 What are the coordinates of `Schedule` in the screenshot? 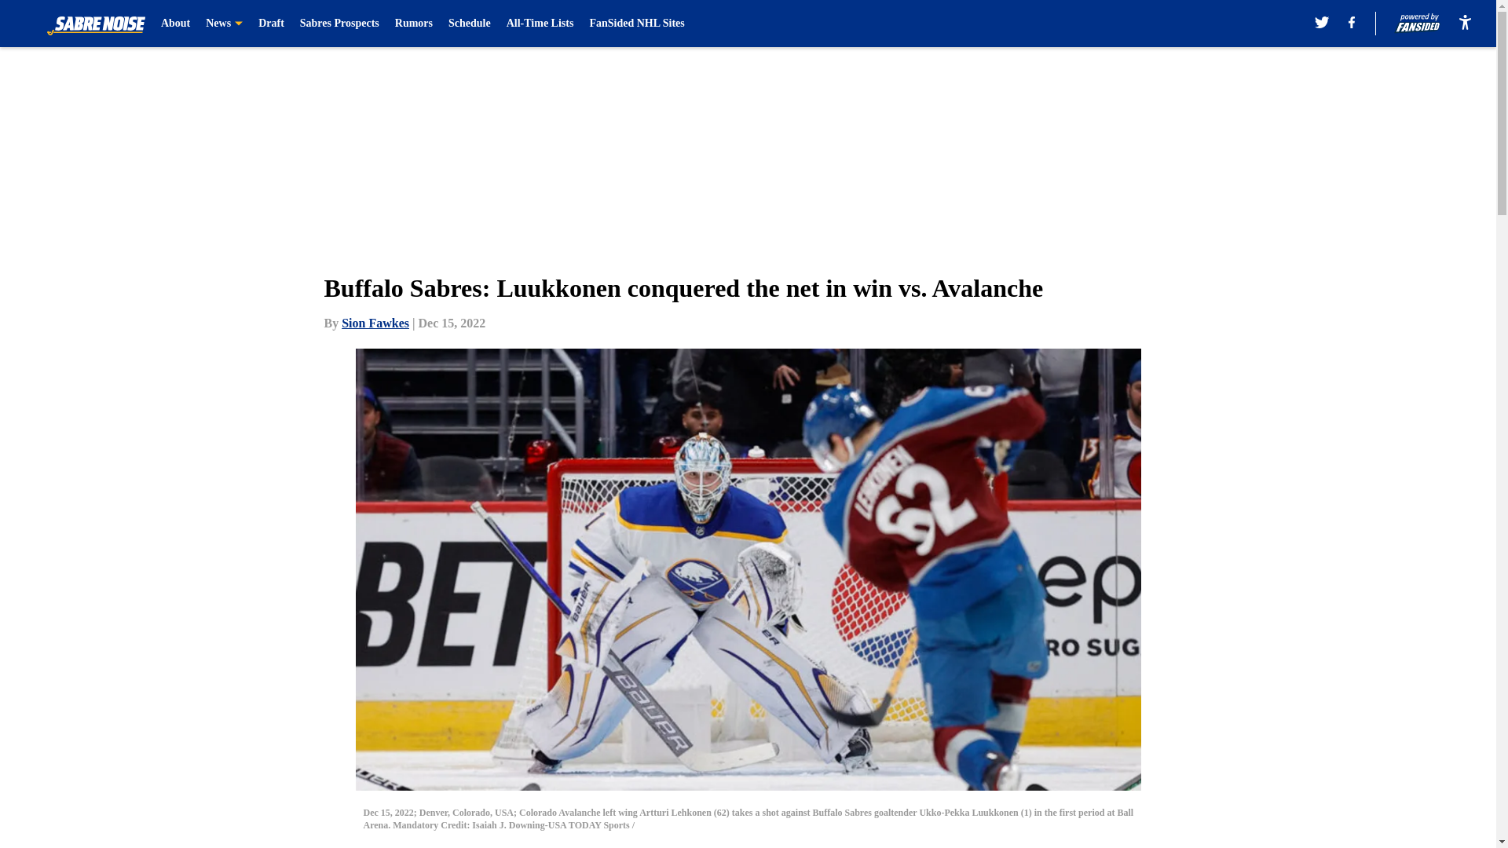 It's located at (470, 24).